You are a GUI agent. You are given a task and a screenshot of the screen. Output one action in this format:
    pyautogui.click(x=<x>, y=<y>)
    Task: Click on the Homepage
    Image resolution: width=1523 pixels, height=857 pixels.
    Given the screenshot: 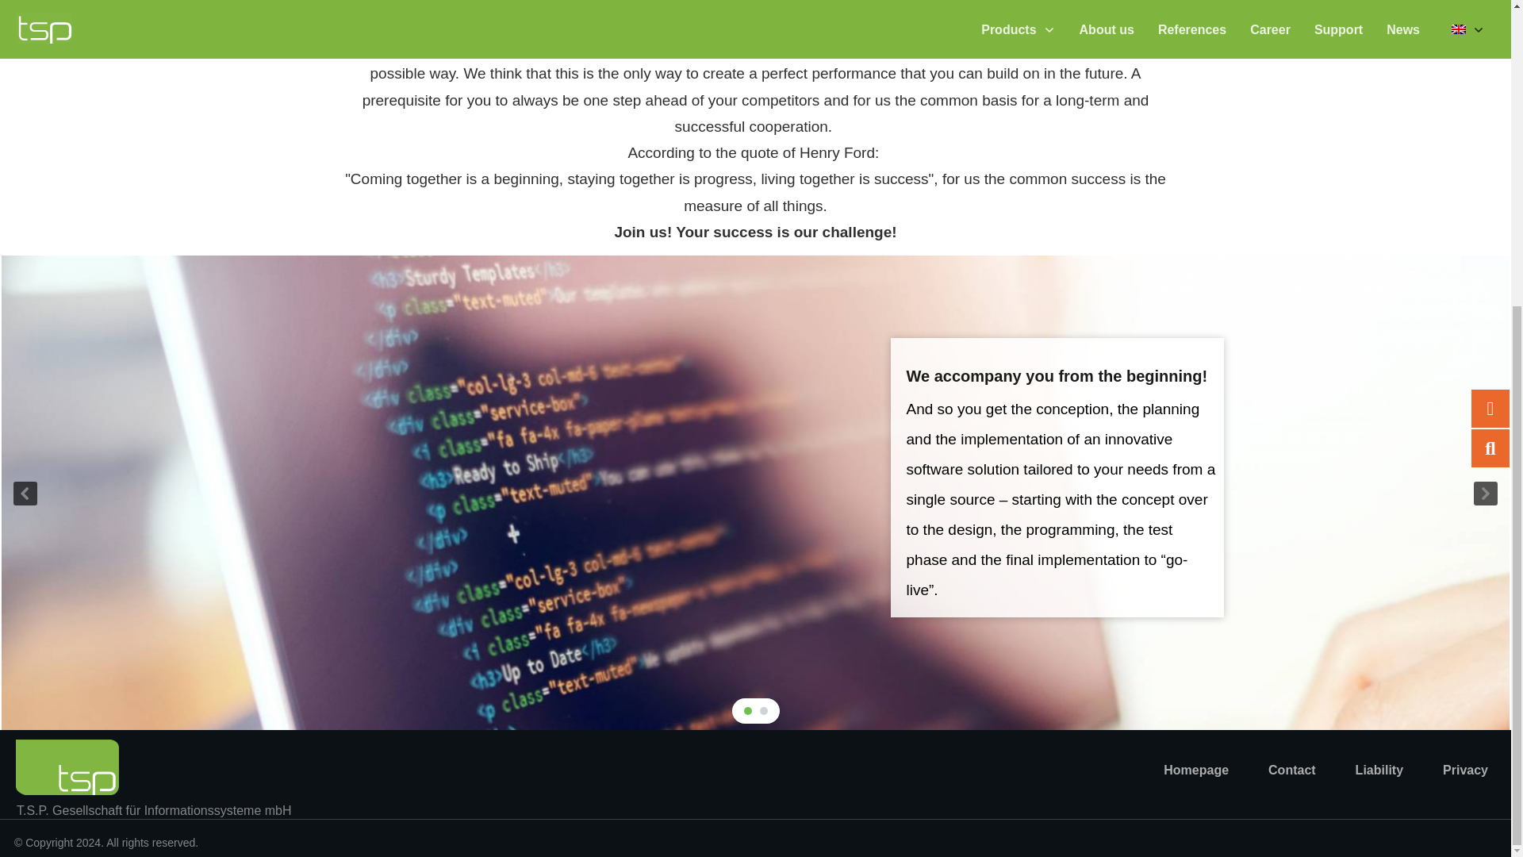 What is the action you would take?
    pyautogui.click(x=1196, y=770)
    